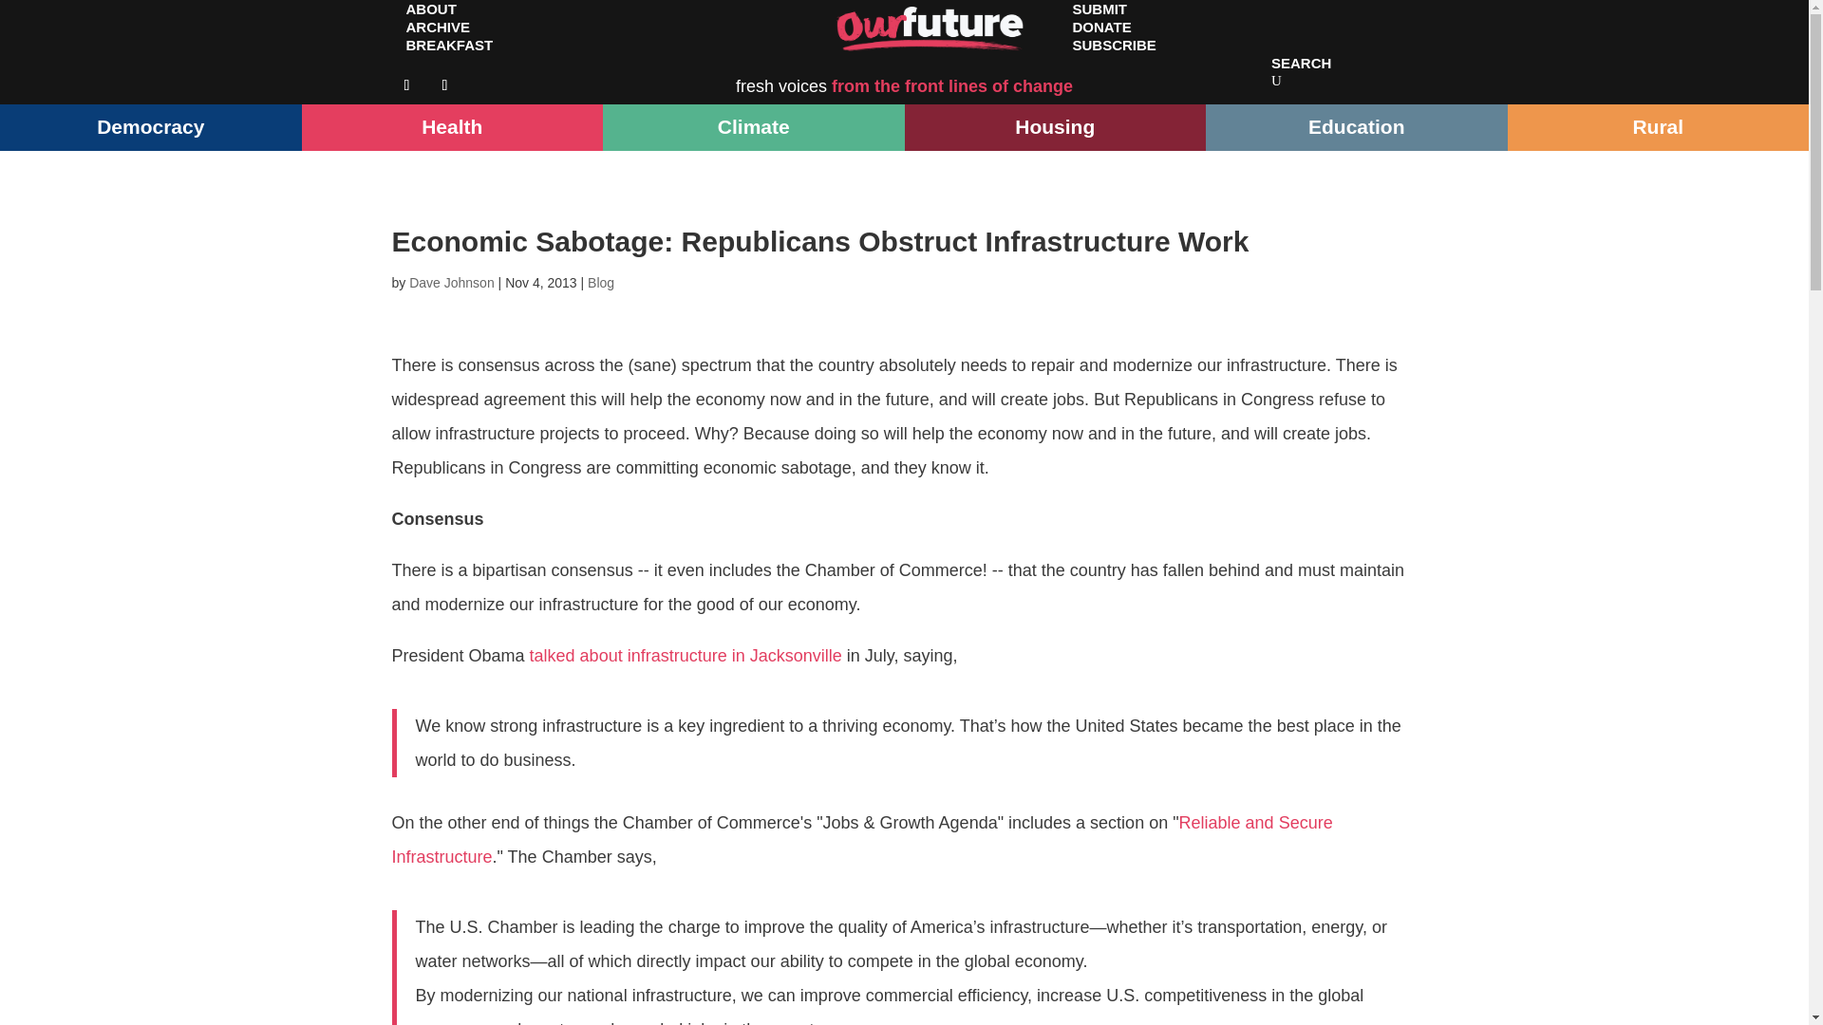 This screenshot has width=1823, height=1025. What do you see at coordinates (1113, 45) in the screenshot?
I see `SUBSCRIBE` at bounding box center [1113, 45].